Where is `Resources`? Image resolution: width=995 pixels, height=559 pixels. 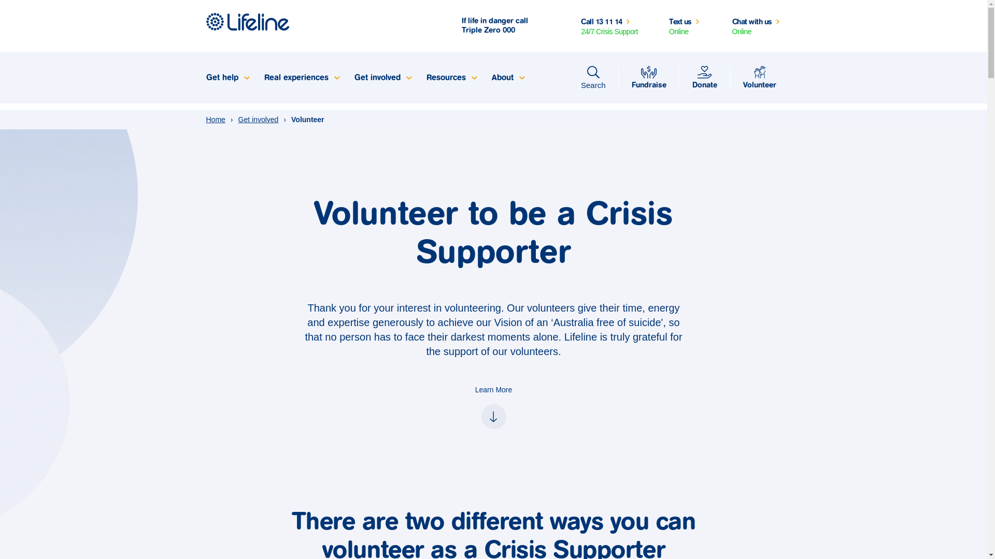 Resources is located at coordinates (451, 78).